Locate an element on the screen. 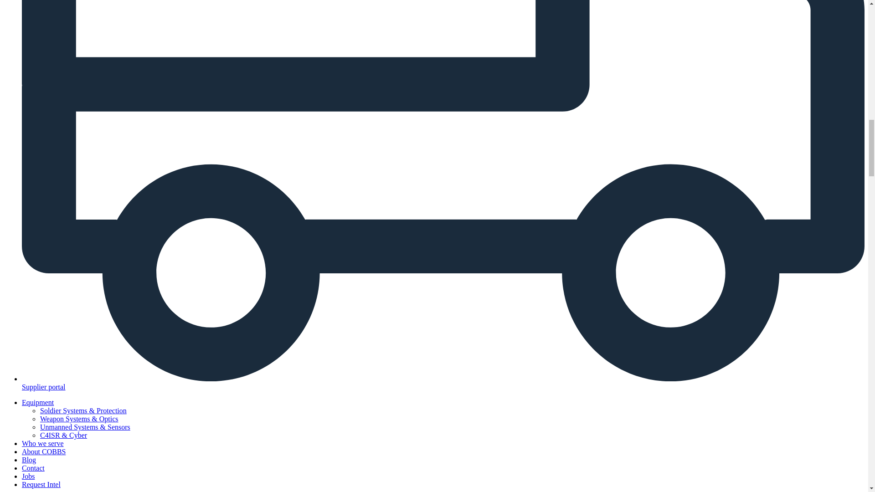  About COBBS is located at coordinates (44, 451).